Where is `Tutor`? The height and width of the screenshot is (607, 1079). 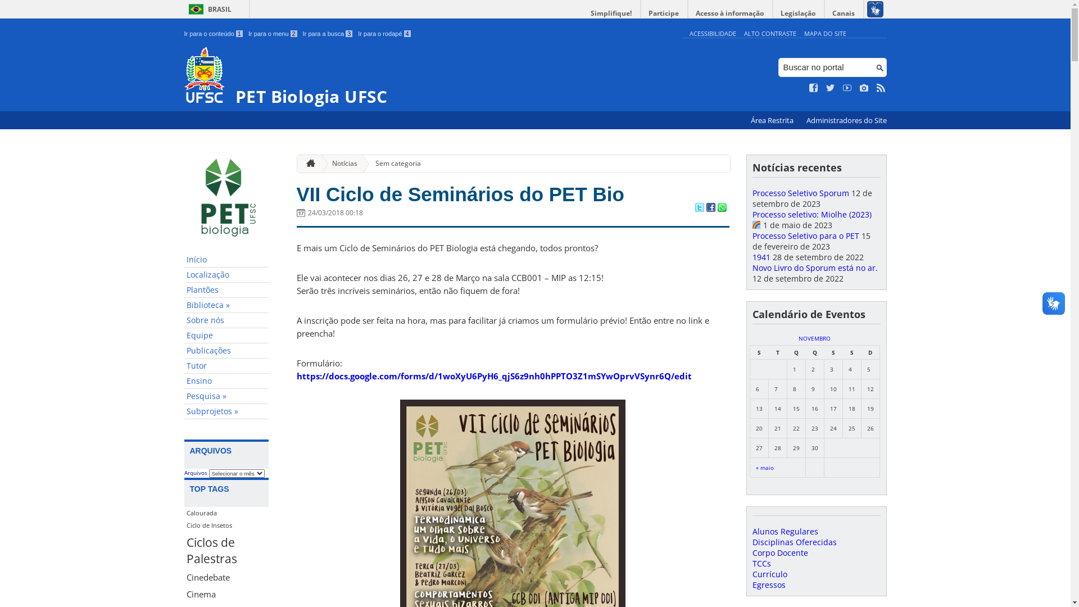 Tutor is located at coordinates (226, 366).